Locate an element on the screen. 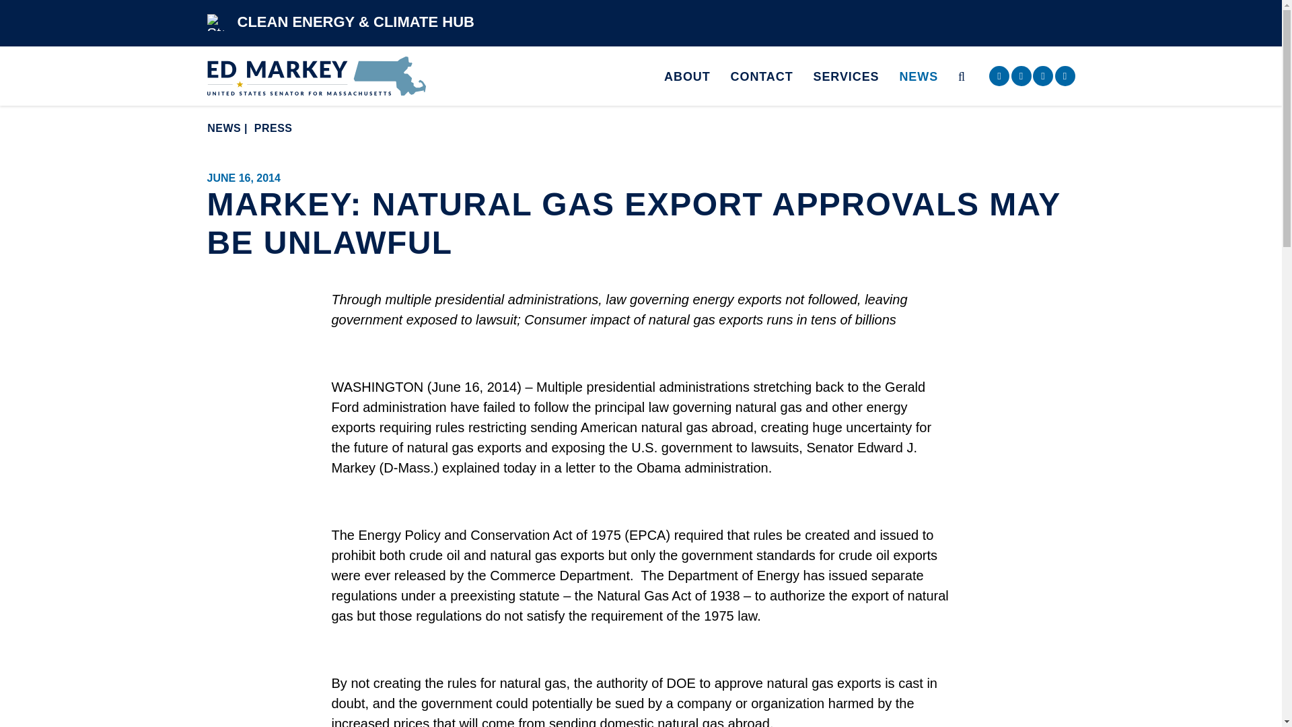 This screenshot has height=727, width=1292. Senator Edward Markey of Massachusetts is located at coordinates (316, 75).